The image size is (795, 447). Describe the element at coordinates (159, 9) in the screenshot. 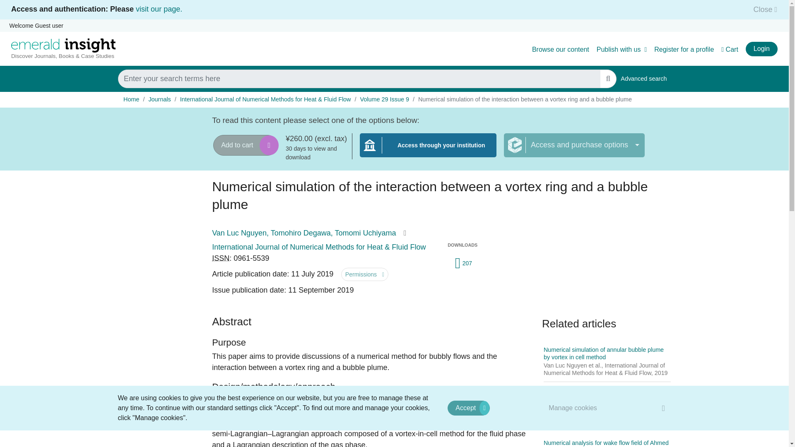

I see `visit our page.` at that location.